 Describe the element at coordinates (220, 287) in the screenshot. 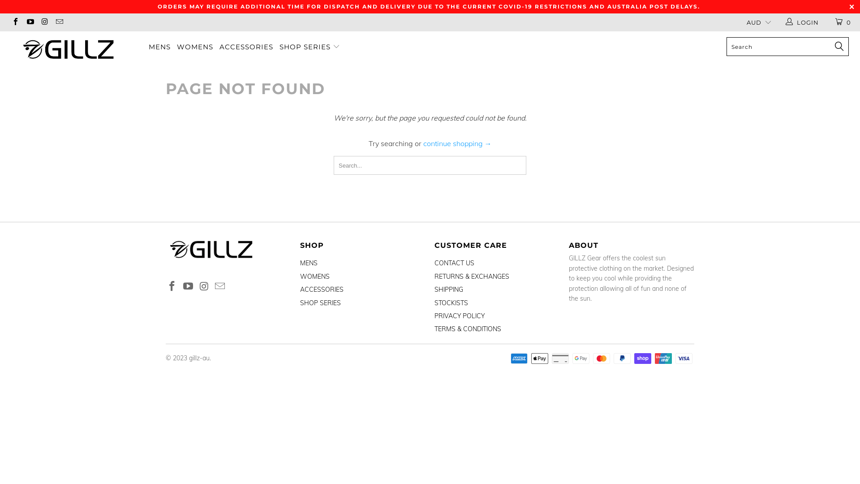

I see `Email gillz-au` at that location.